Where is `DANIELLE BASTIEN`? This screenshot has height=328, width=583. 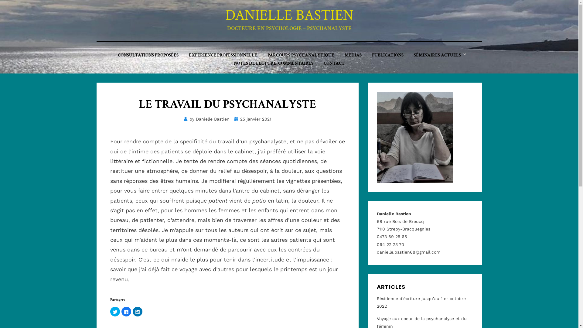 DANIELLE BASTIEN is located at coordinates (289, 15).